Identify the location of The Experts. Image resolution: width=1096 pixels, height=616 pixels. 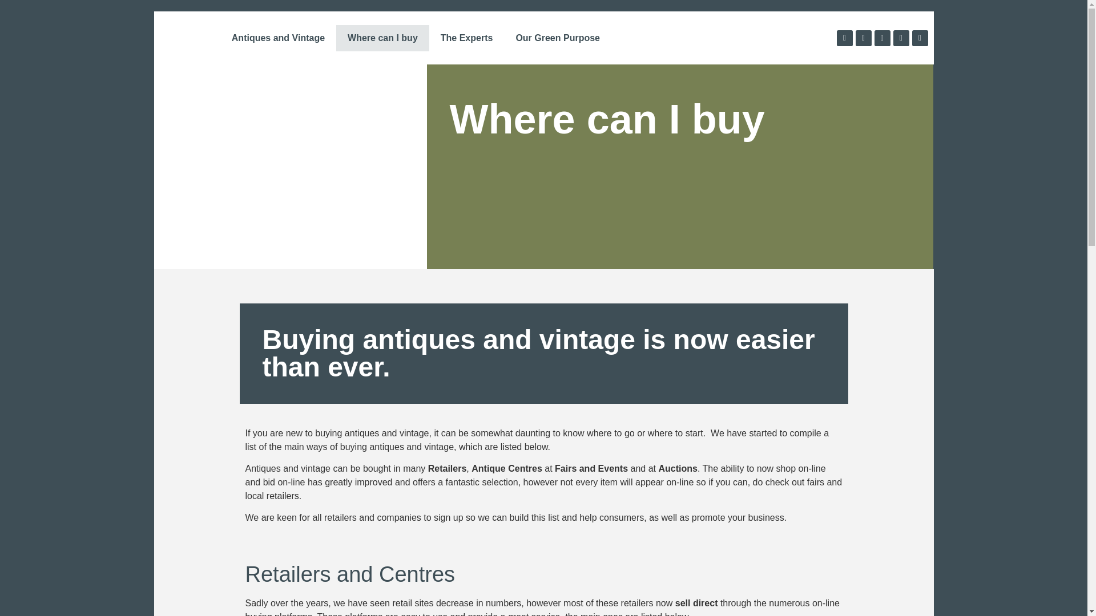
(467, 38).